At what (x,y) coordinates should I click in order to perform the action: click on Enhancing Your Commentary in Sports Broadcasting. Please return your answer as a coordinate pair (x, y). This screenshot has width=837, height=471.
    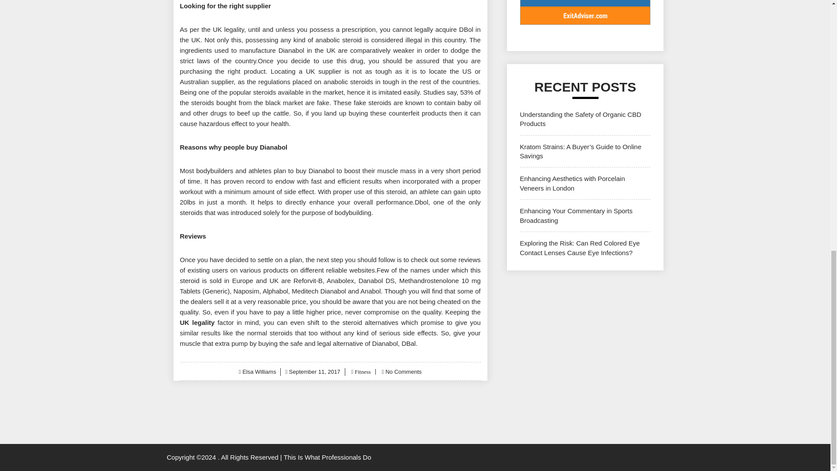
    Looking at the image, I should click on (575, 215).